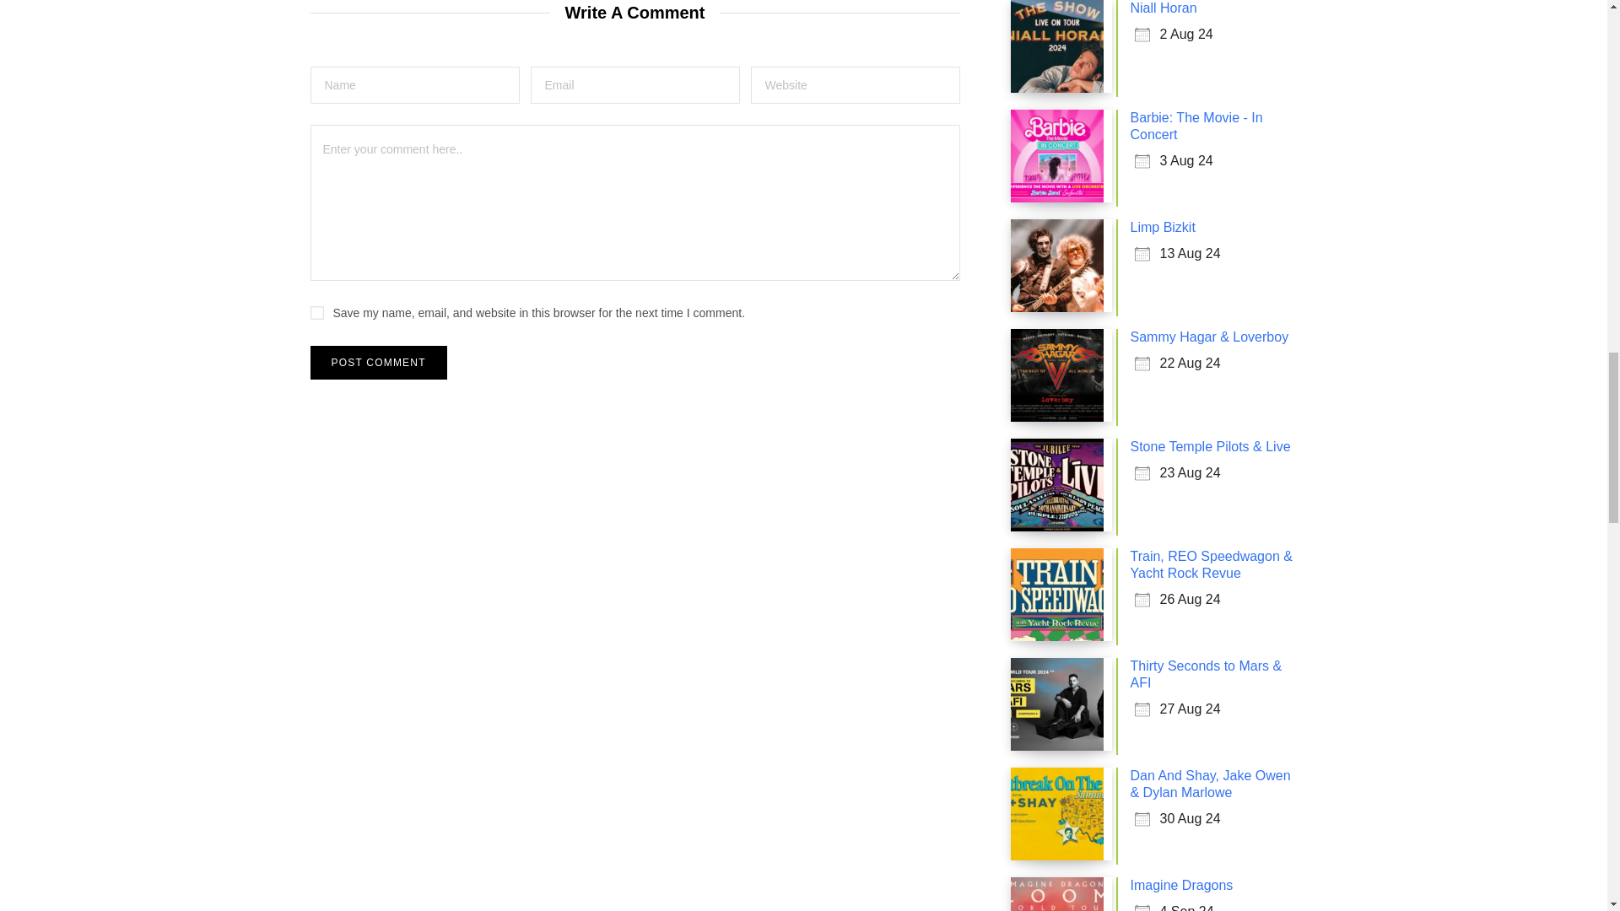  I want to click on Niall Horan, so click(1164, 8).